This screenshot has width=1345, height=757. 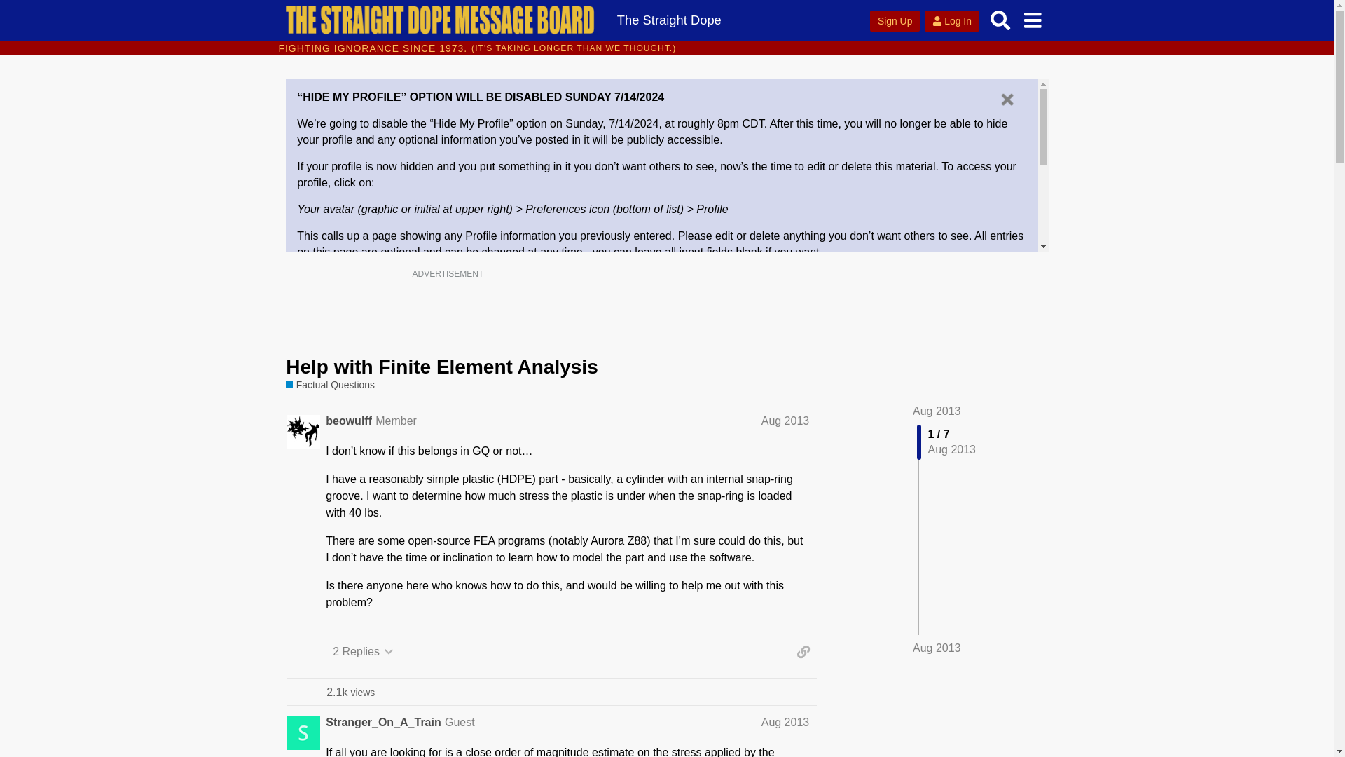 I want to click on beowulff, so click(x=350, y=692).